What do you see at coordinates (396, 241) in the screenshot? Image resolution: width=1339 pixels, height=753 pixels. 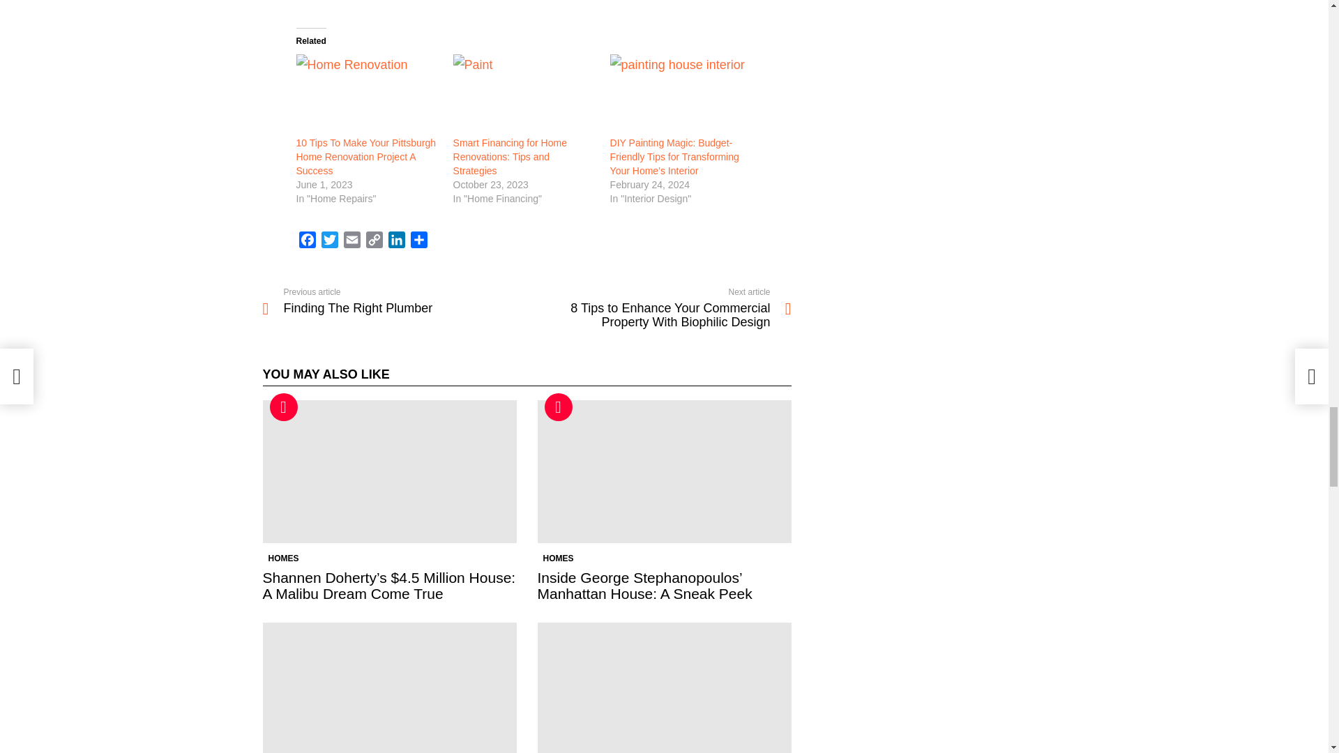 I see `LinkedIn` at bounding box center [396, 241].